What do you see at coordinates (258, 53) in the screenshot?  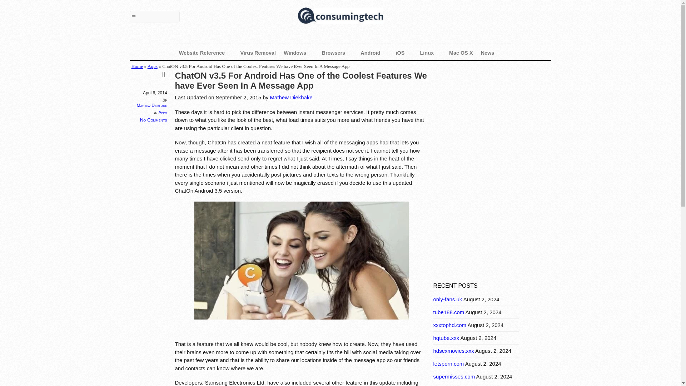 I see `Virus Removal` at bounding box center [258, 53].